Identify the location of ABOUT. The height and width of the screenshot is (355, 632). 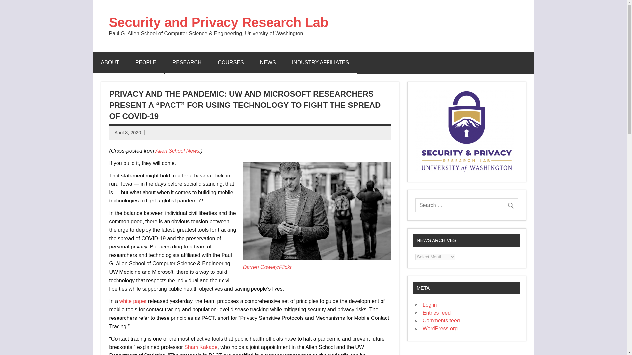
(110, 62).